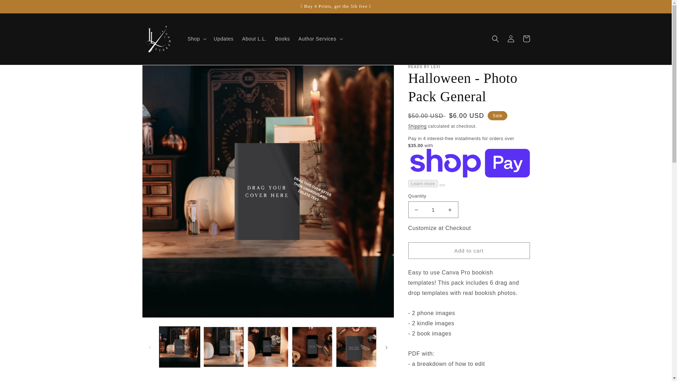 This screenshot has width=677, height=381. What do you see at coordinates (526, 38) in the screenshot?
I see `Cart` at bounding box center [526, 38].